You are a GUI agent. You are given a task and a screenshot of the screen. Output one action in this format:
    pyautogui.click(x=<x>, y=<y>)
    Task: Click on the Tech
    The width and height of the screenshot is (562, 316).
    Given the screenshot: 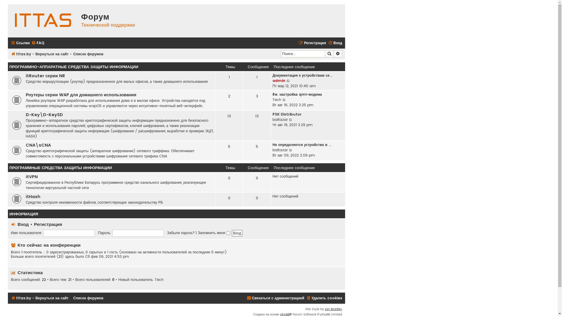 What is the action you would take?
    pyautogui.click(x=277, y=100)
    